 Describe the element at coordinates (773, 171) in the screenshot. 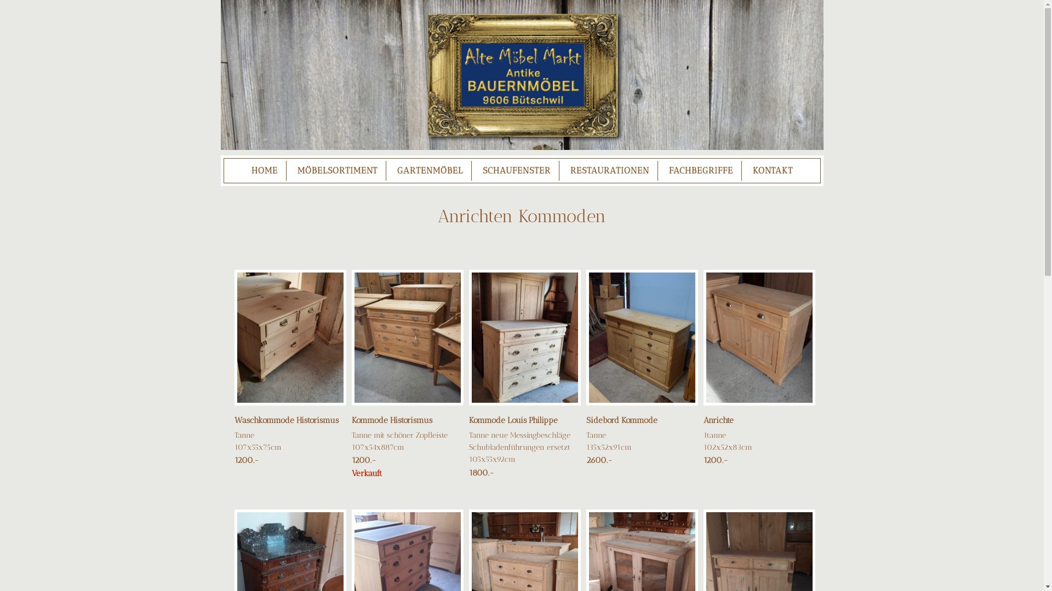

I see `KONTAKT` at that location.